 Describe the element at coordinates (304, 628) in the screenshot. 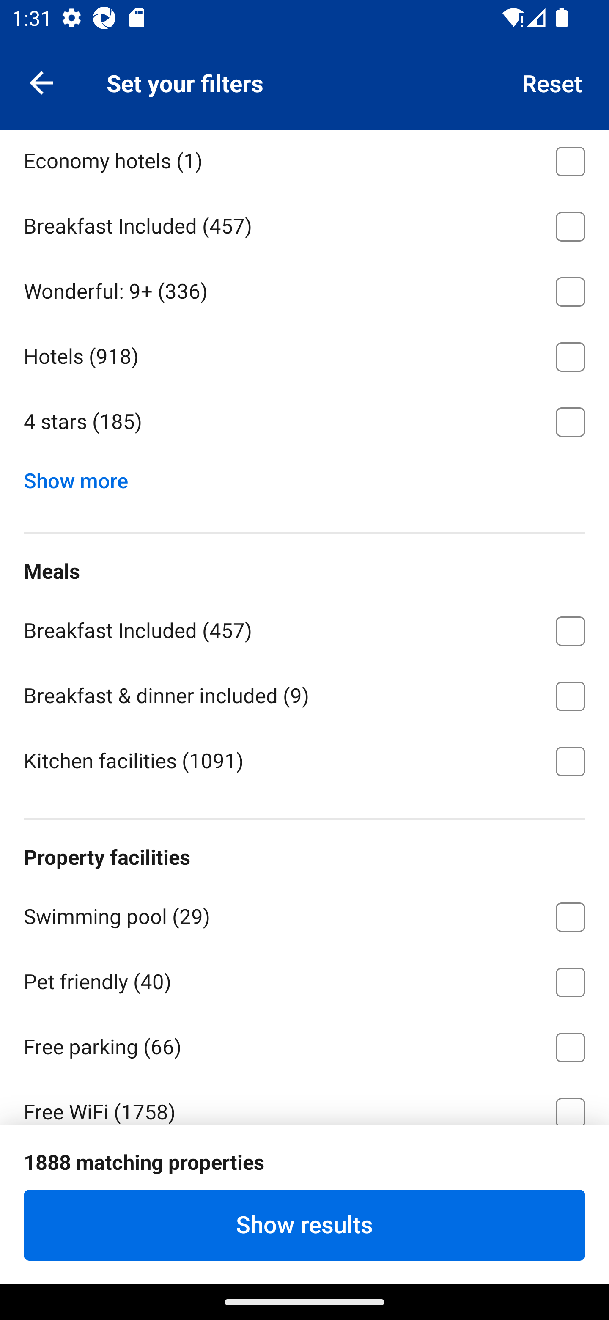

I see `Breakfast Included ⁦(457)` at that location.